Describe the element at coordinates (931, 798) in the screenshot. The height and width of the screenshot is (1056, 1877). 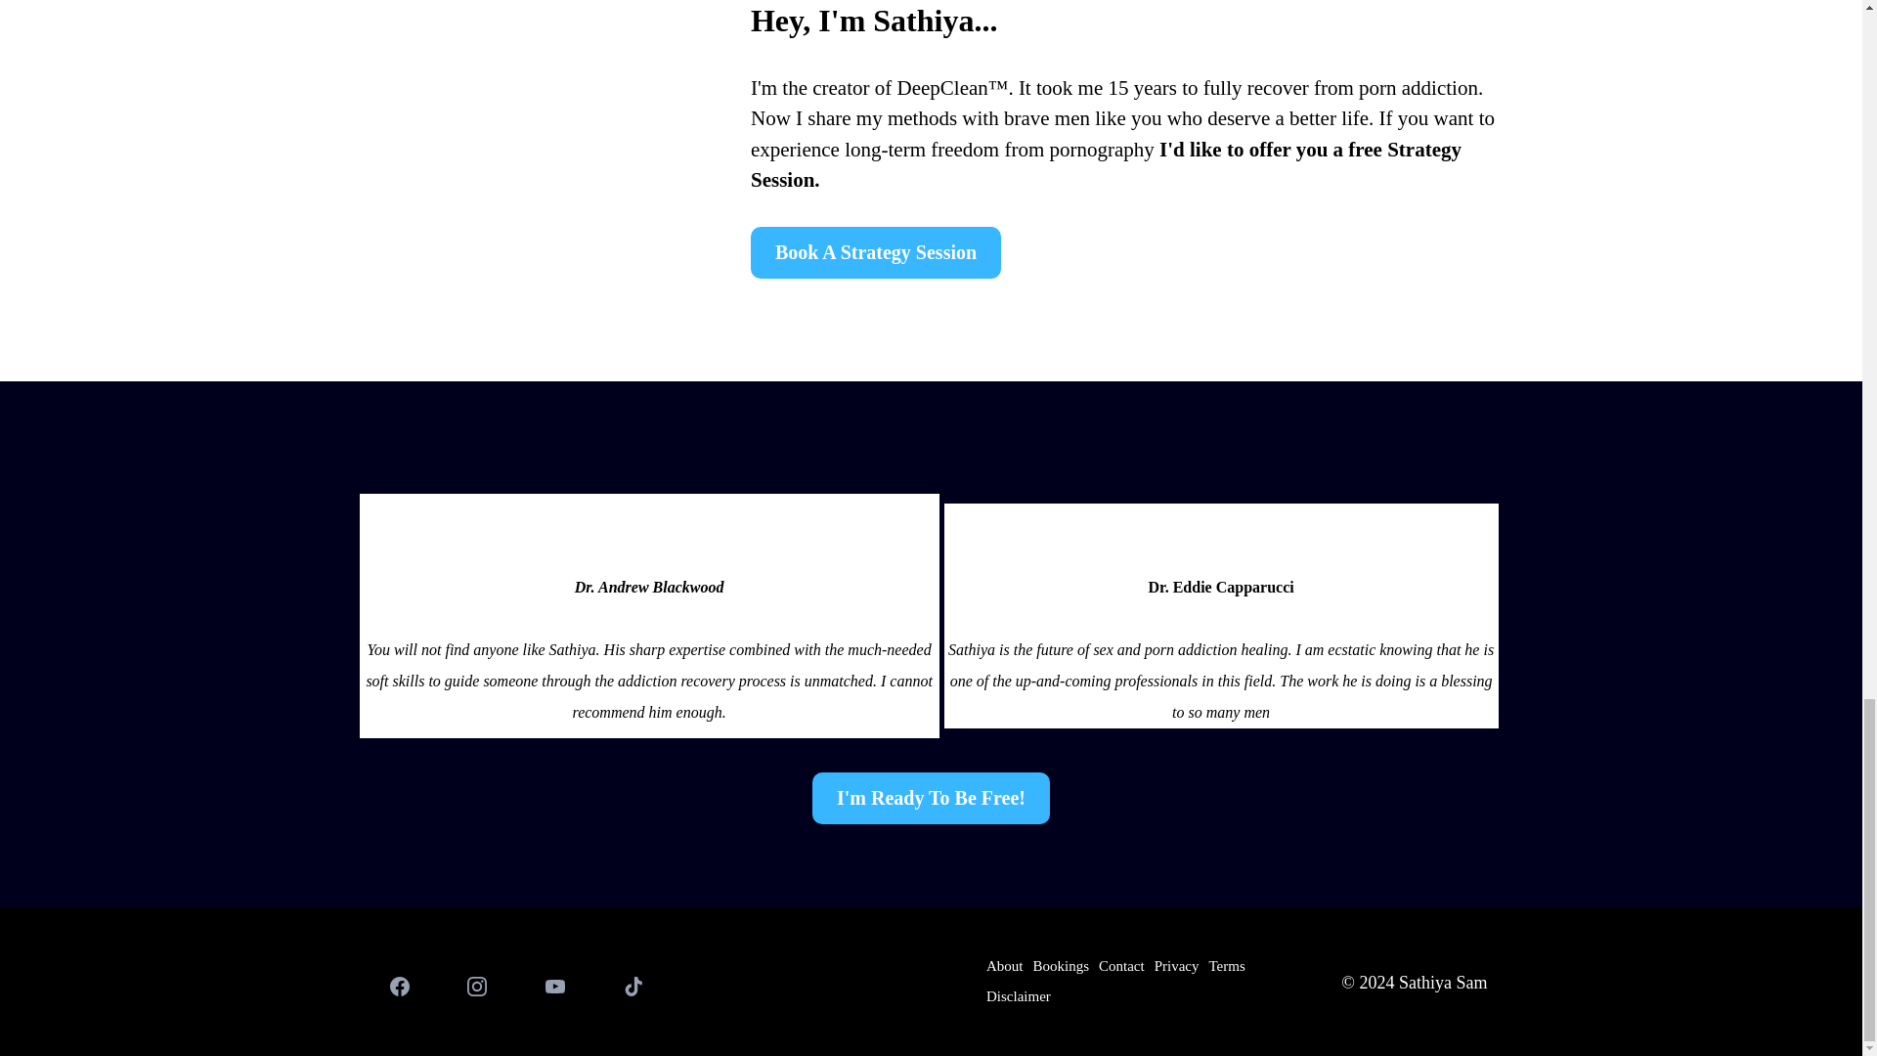
I see `I'm Ready To Be Free!` at that location.